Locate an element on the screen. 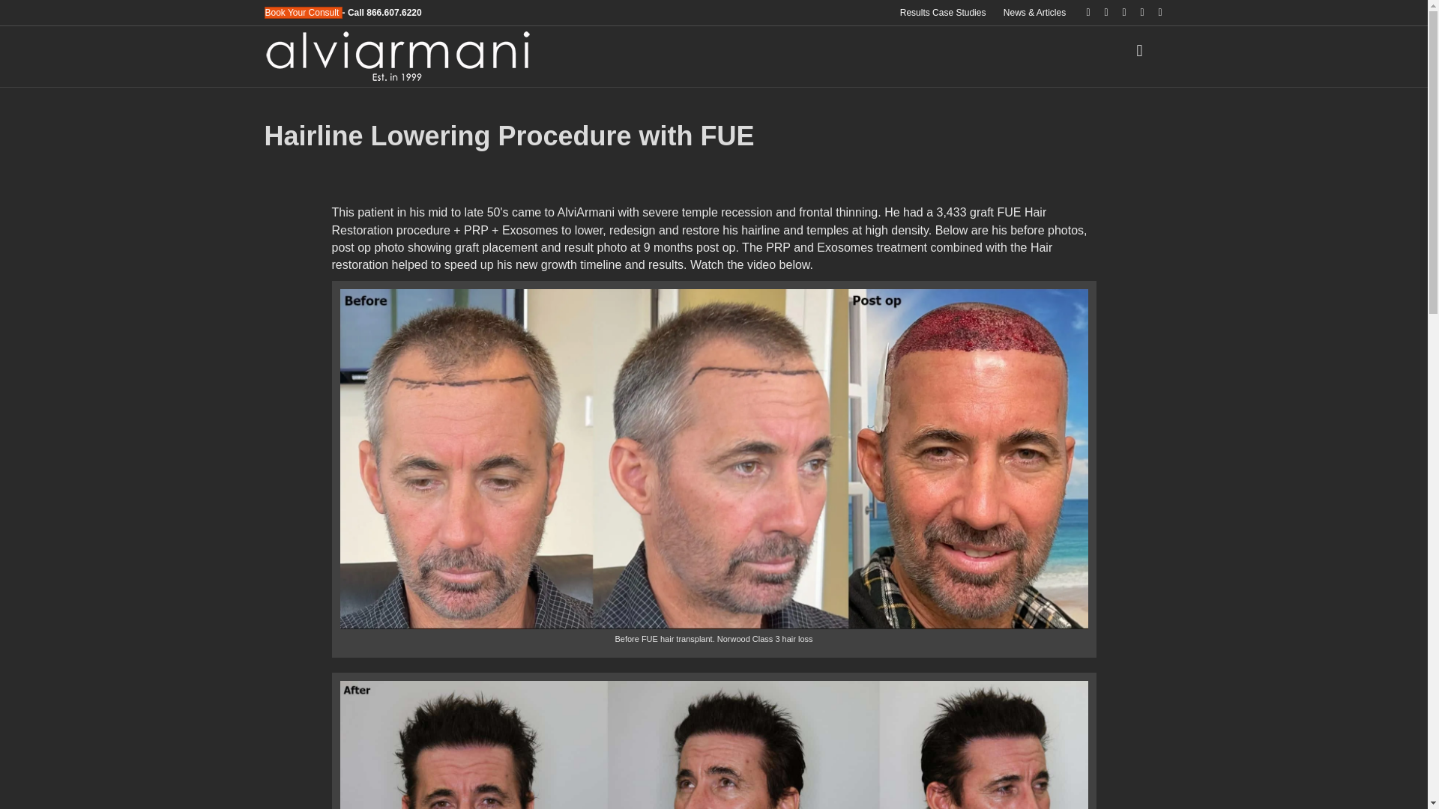  866.607.6220 is located at coordinates (394, 12).